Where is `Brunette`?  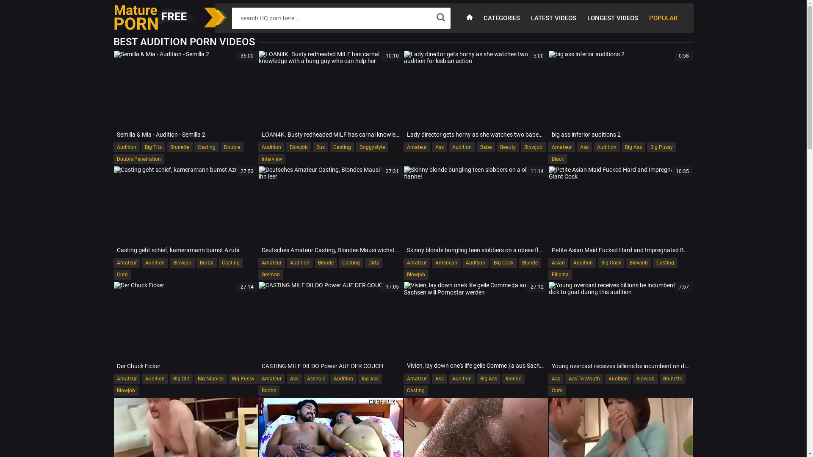
Brunette is located at coordinates (180, 147).